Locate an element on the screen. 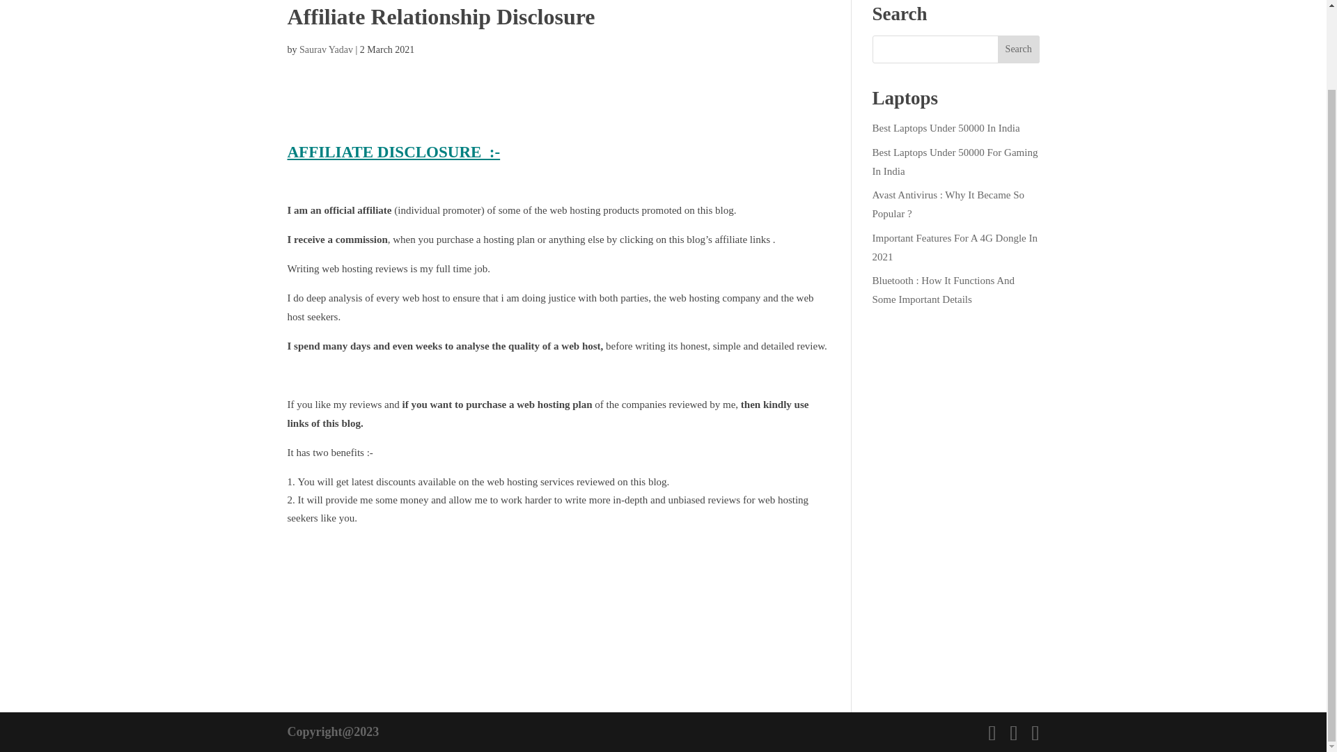  Best Laptops Under 50000 For Gaming In India is located at coordinates (954, 160).